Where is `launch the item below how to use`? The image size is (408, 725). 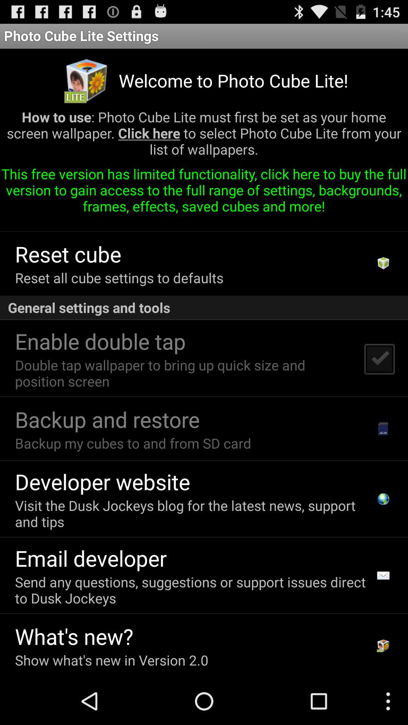
launch the item below how to use is located at coordinates (204, 193).